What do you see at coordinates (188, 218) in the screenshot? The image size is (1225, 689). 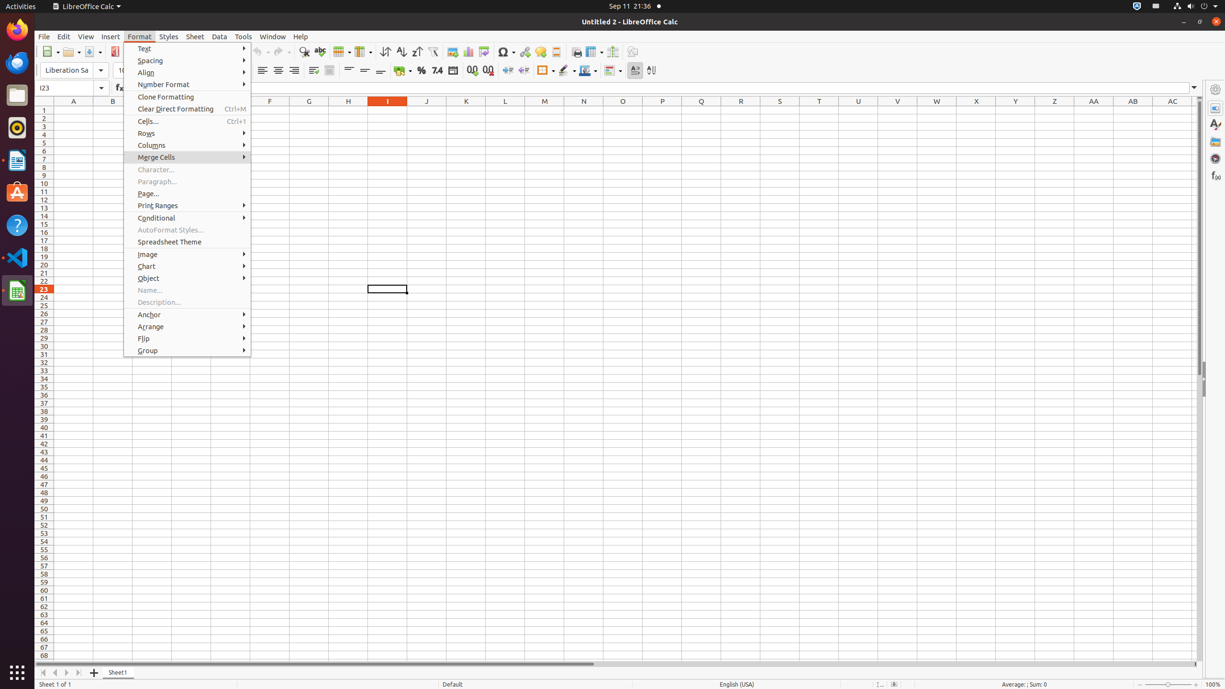 I see `Conditional` at bounding box center [188, 218].